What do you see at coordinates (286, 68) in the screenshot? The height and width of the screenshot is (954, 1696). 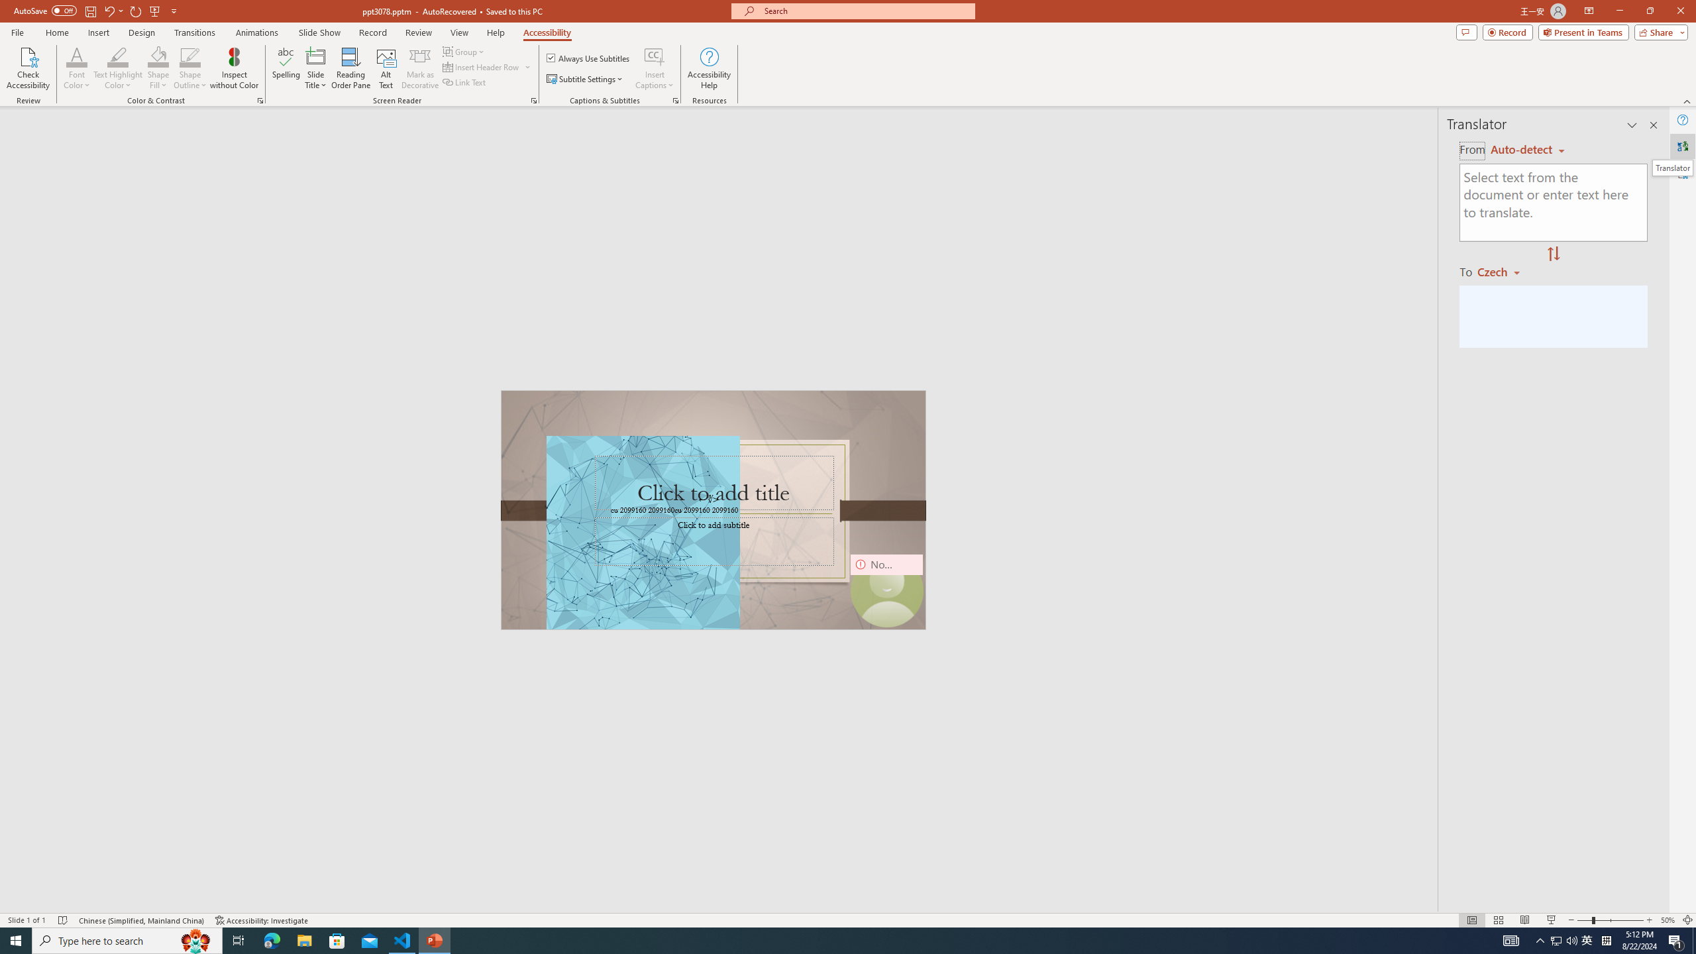 I see `Spelling...` at bounding box center [286, 68].